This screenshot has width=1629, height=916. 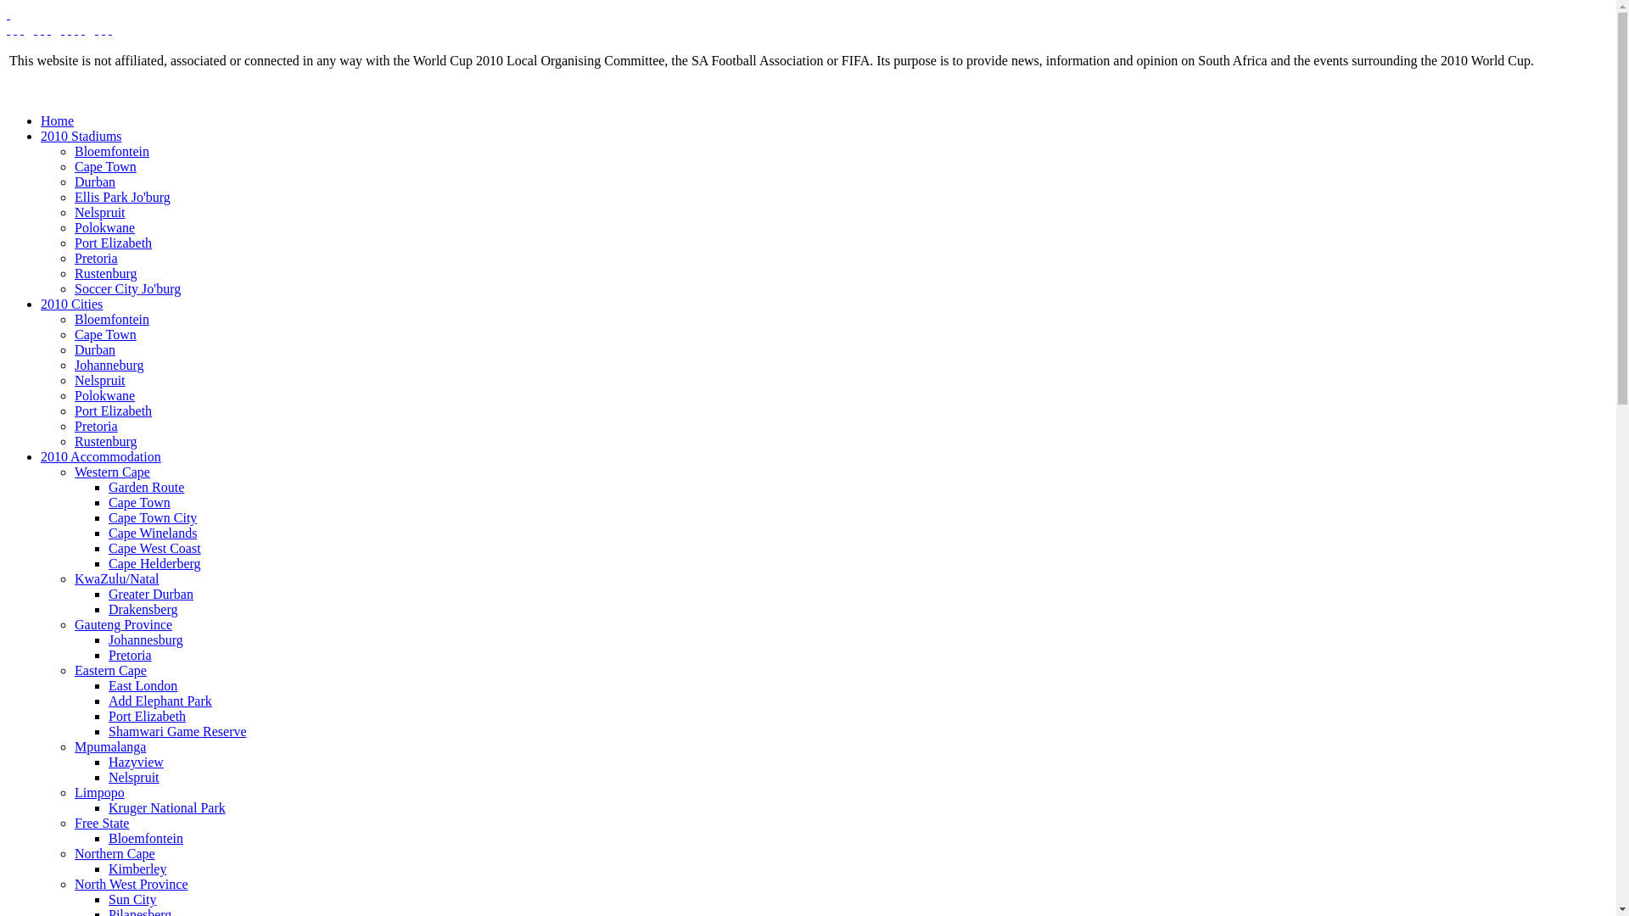 I want to click on Port Elizabeth, so click(x=114, y=411).